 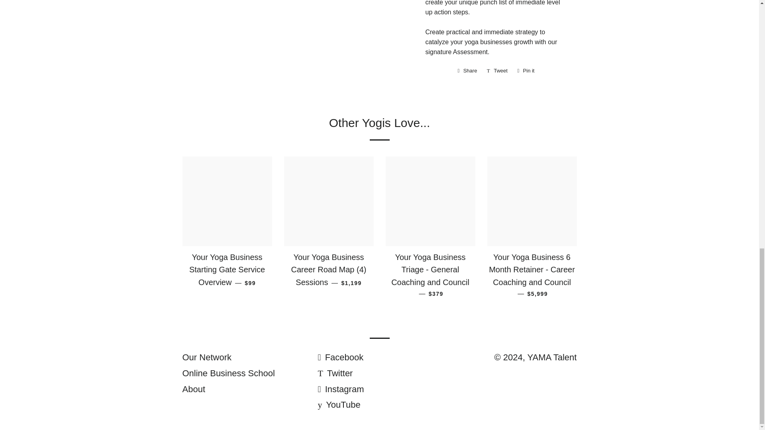 What do you see at coordinates (526, 71) in the screenshot?
I see `Pin on Pinterest` at bounding box center [526, 71].